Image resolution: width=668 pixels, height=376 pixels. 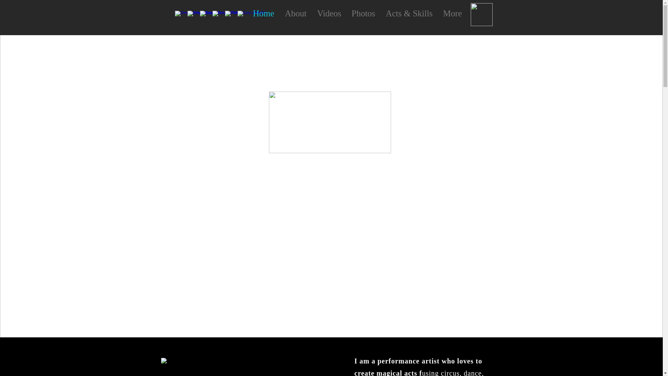 I want to click on Charlly Icon W.png, so click(x=481, y=14).